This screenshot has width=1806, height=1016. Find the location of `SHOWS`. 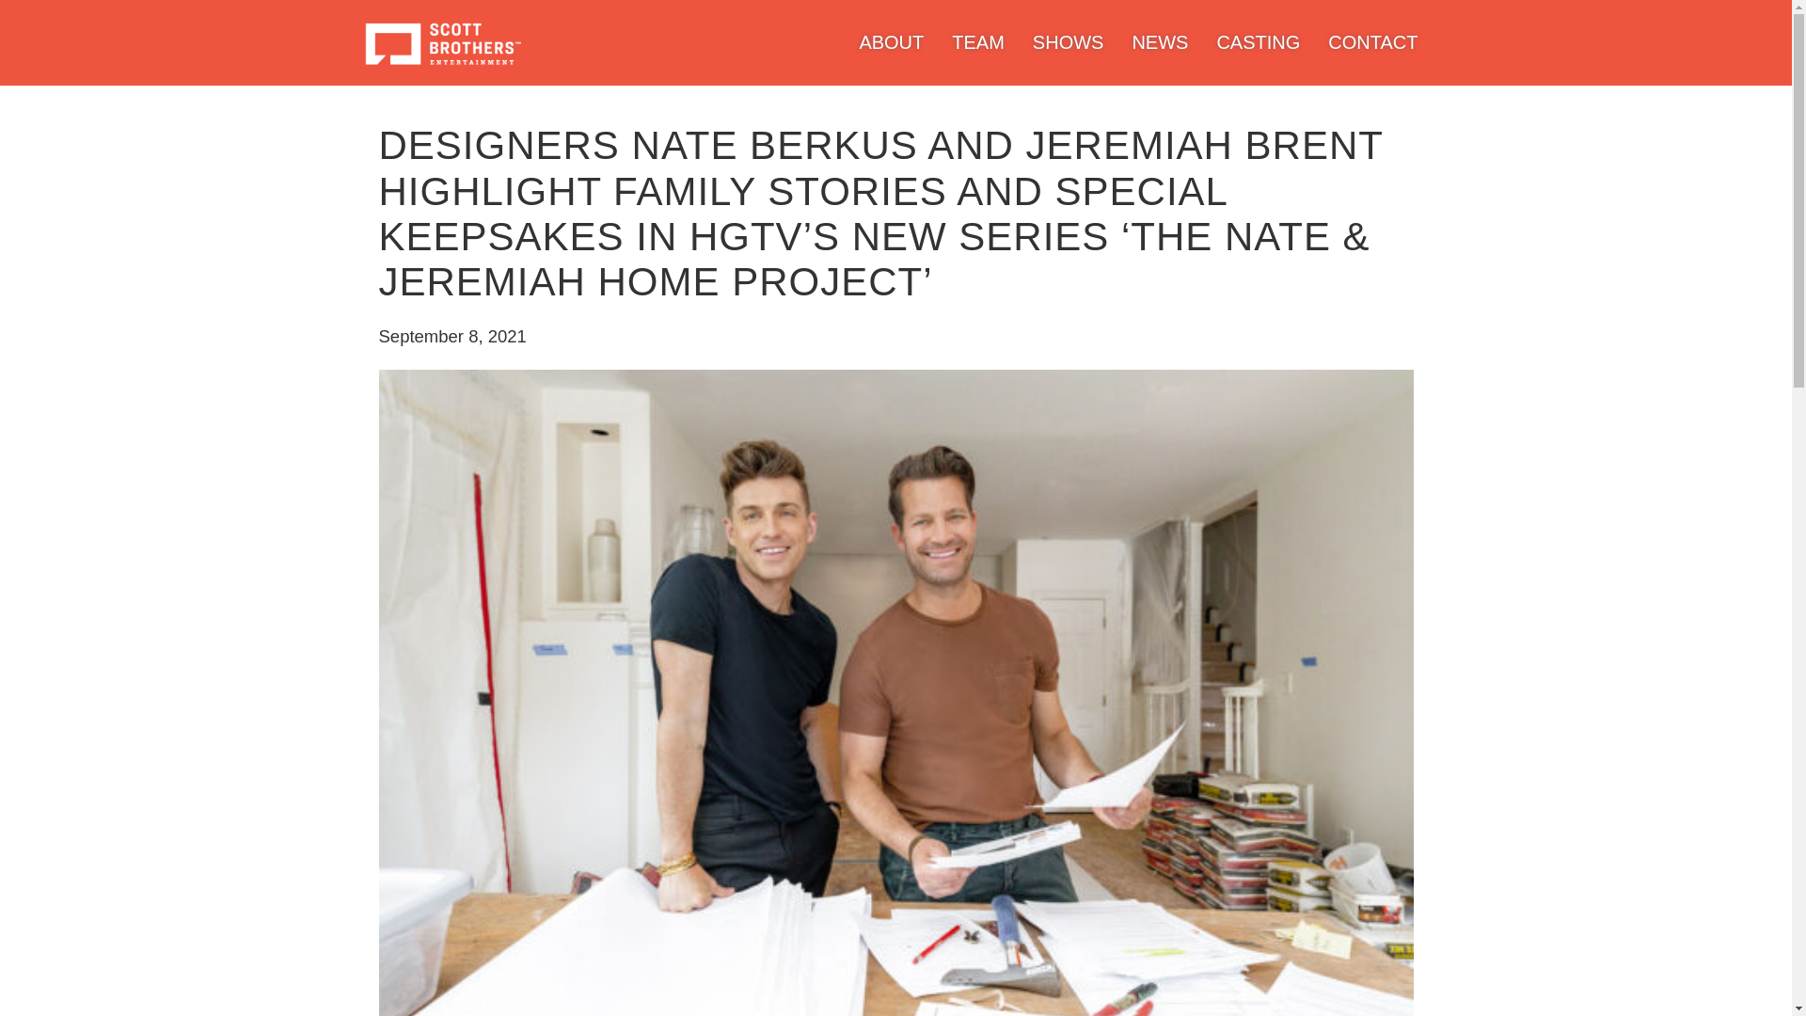

SHOWS is located at coordinates (1069, 41).